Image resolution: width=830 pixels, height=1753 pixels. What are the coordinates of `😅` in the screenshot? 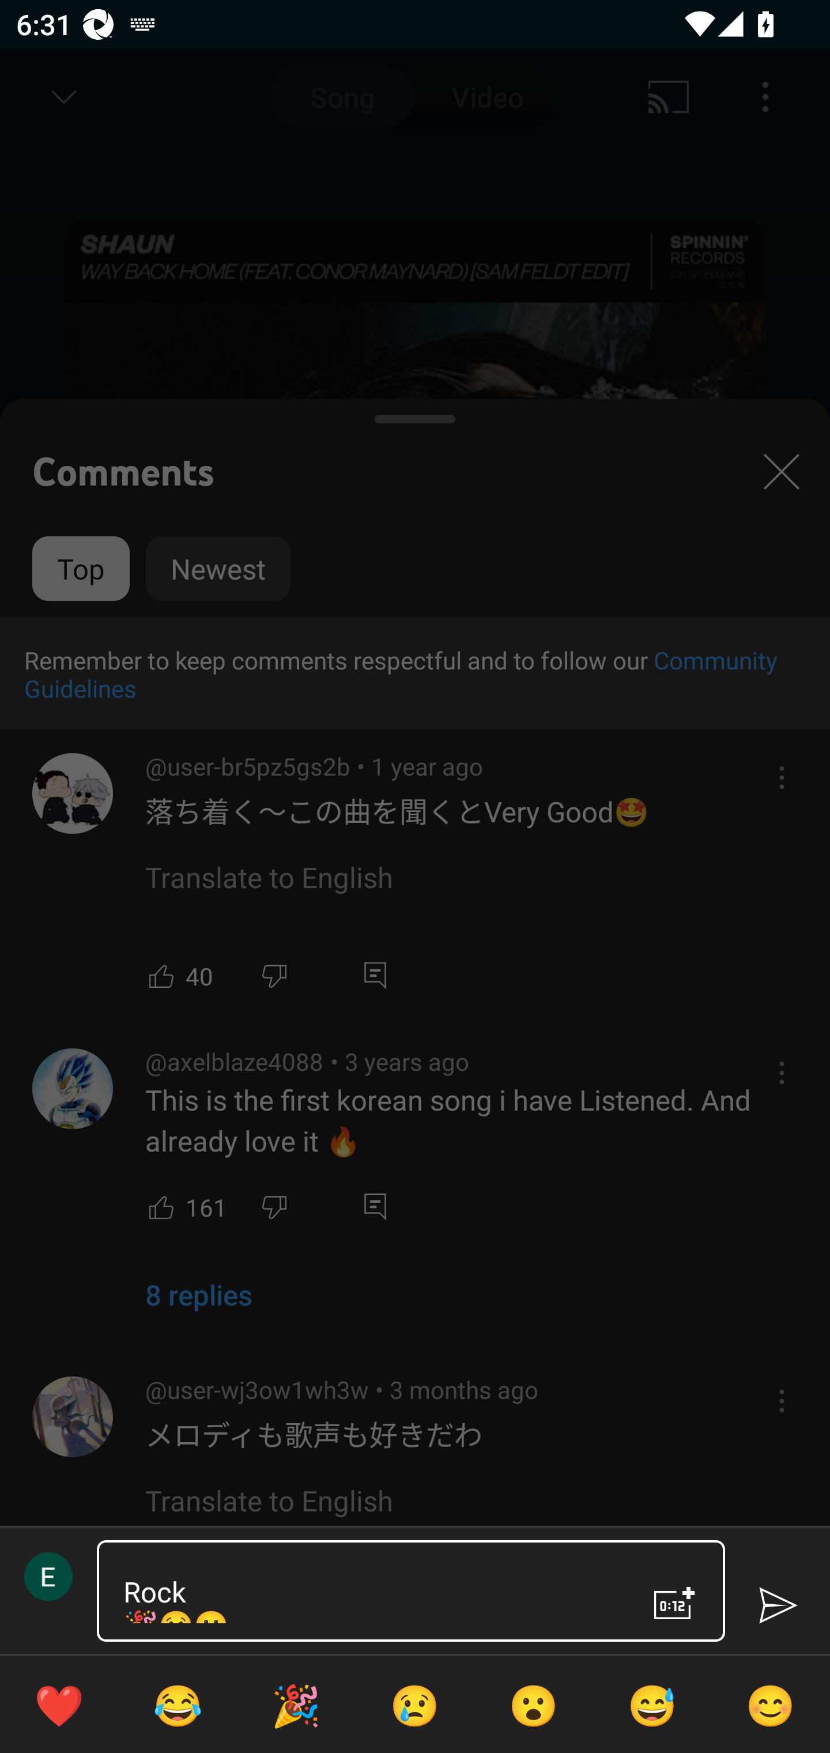 It's located at (652, 1705).